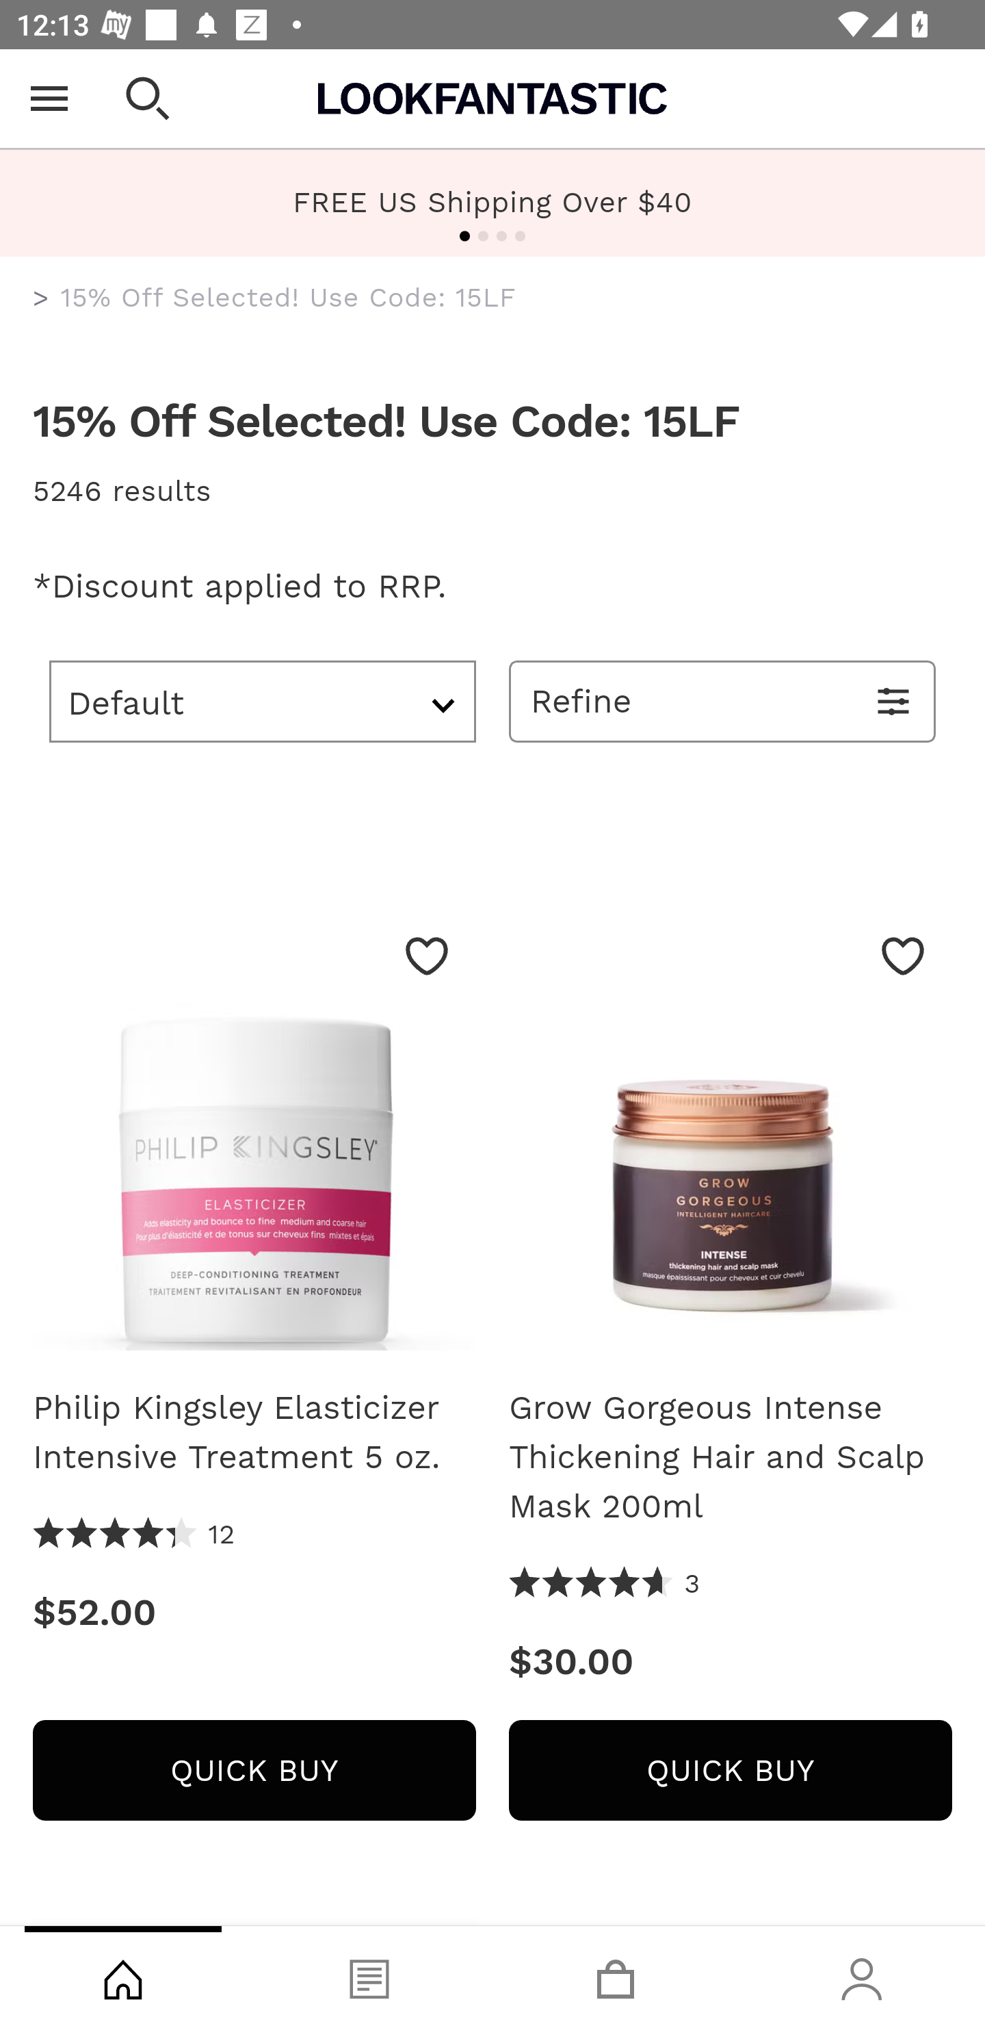  Describe the element at coordinates (492, 201) in the screenshot. I see `FREE US Shipping Over $40` at that location.